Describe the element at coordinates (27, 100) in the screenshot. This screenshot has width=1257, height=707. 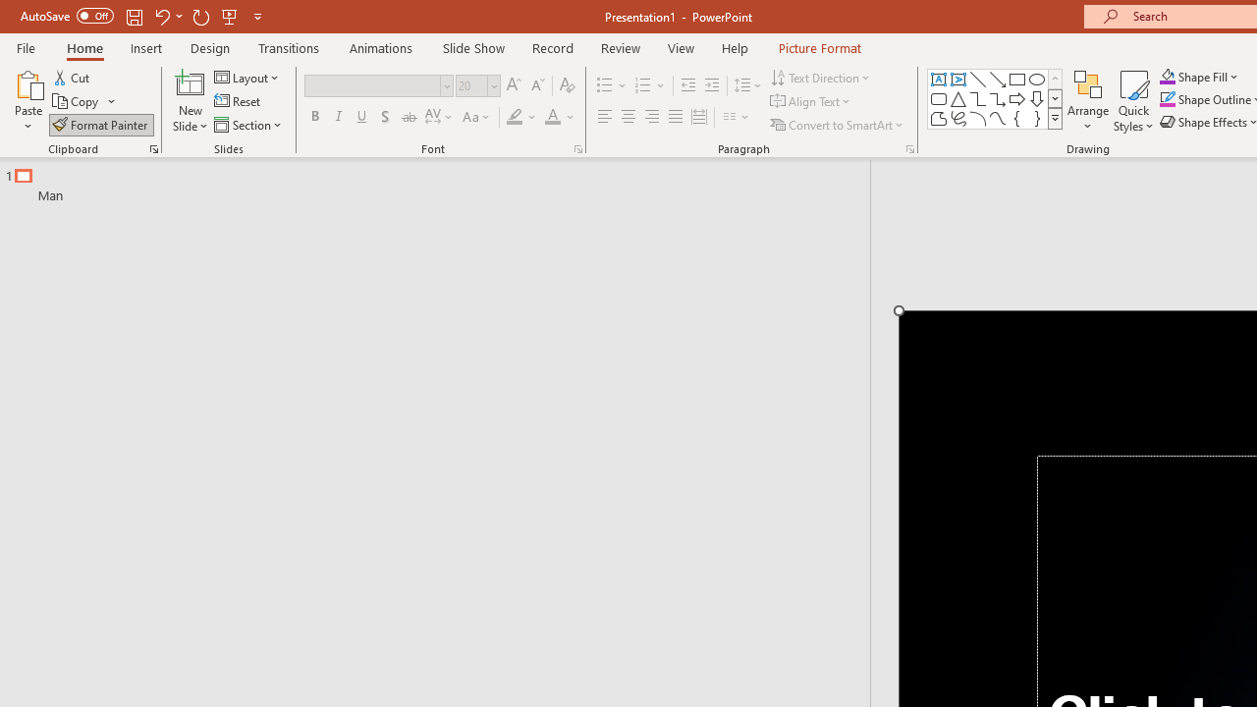
I see `Paste` at that location.